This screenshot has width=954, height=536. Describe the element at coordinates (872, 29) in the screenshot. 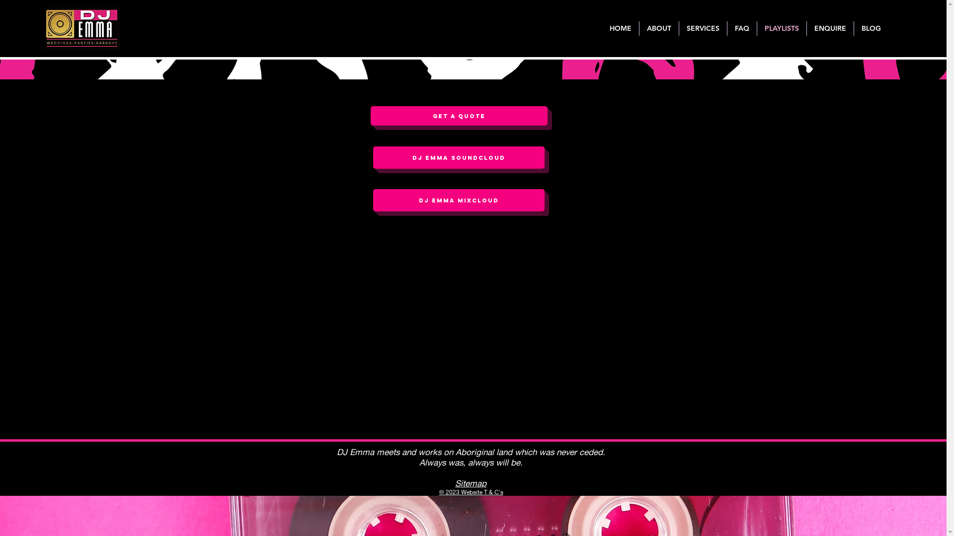

I see `BLOG` at that location.